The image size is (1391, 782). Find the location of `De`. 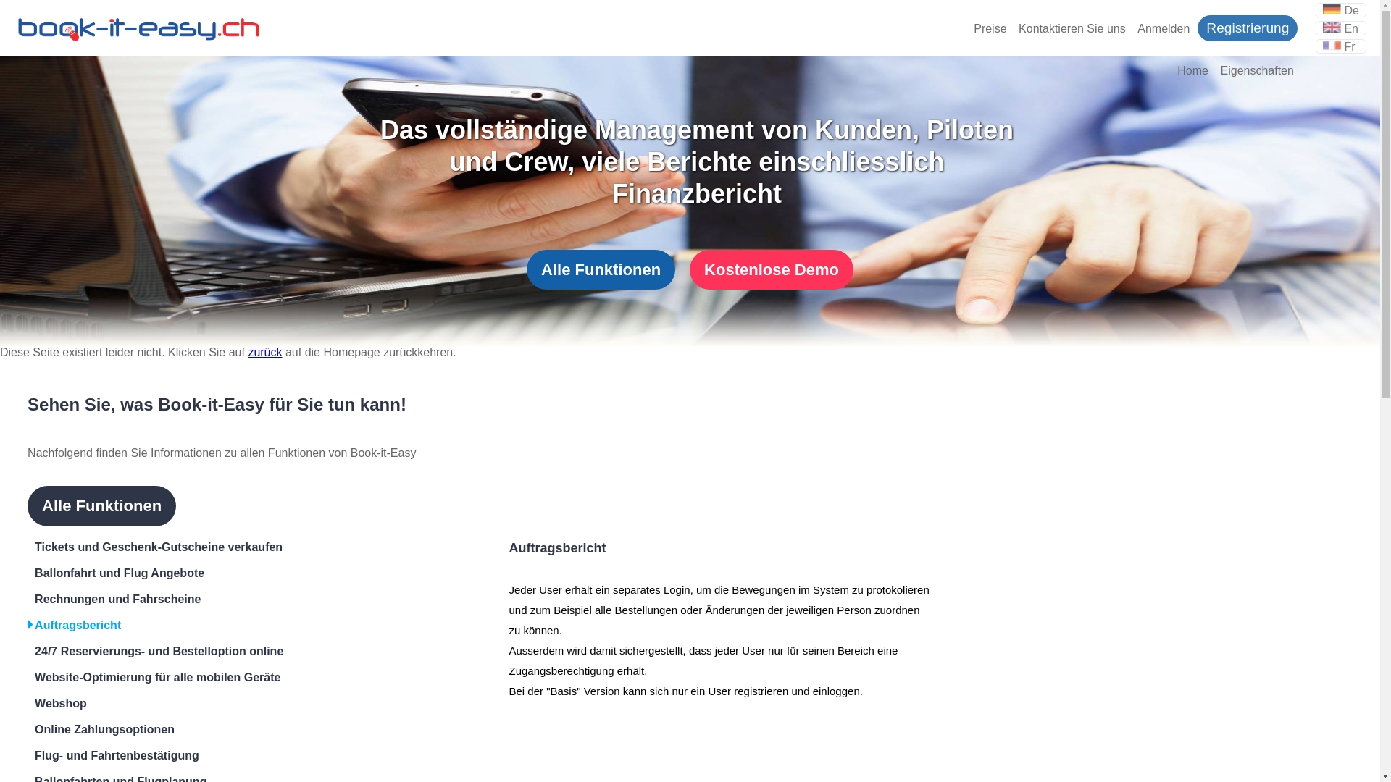

De is located at coordinates (1341, 10).